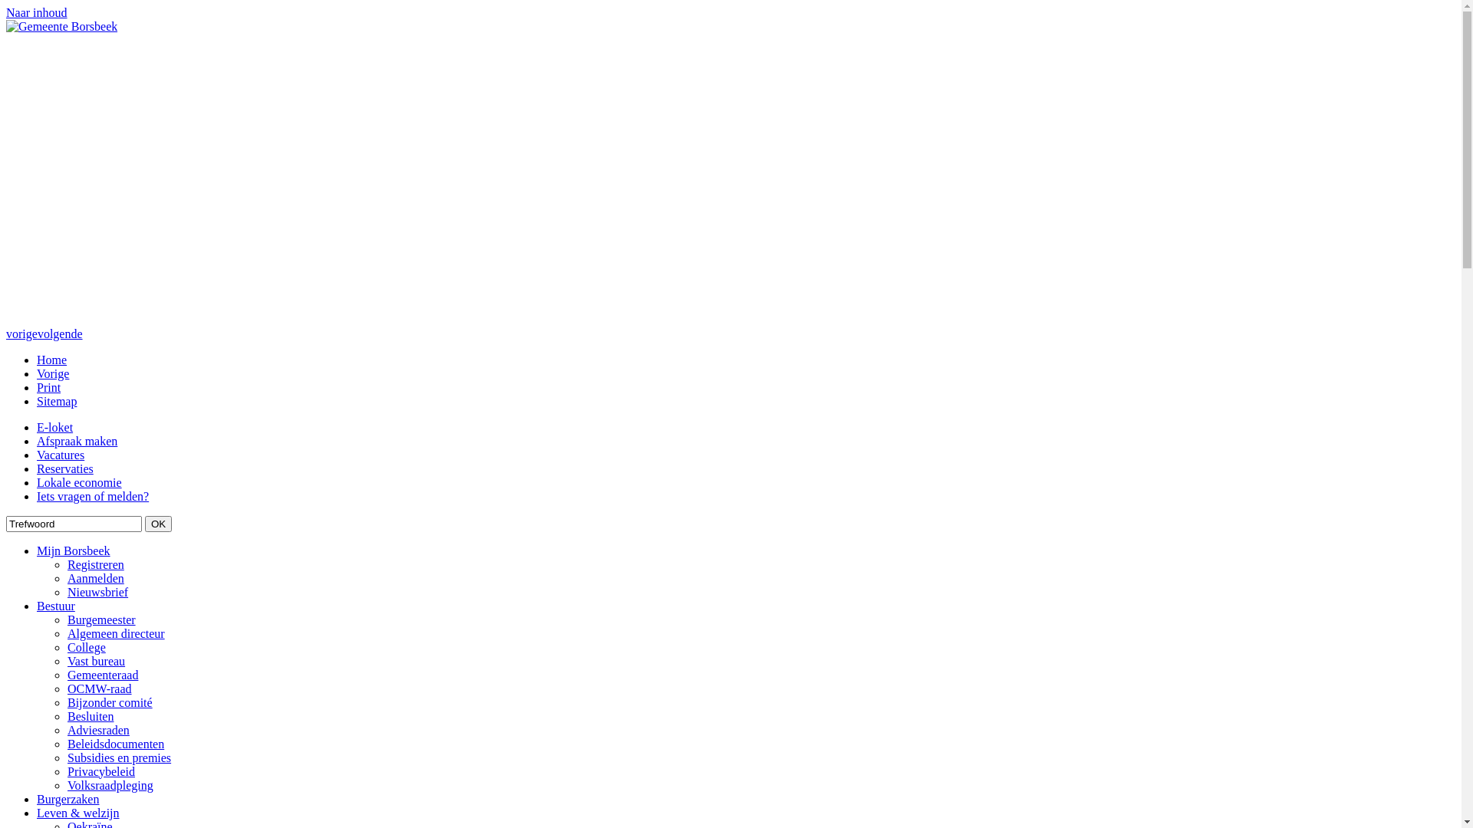 Image resolution: width=1473 pixels, height=828 pixels. What do you see at coordinates (103, 675) in the screenshot?
I see `Gemeenteraad` at bounding box center [103, 675].